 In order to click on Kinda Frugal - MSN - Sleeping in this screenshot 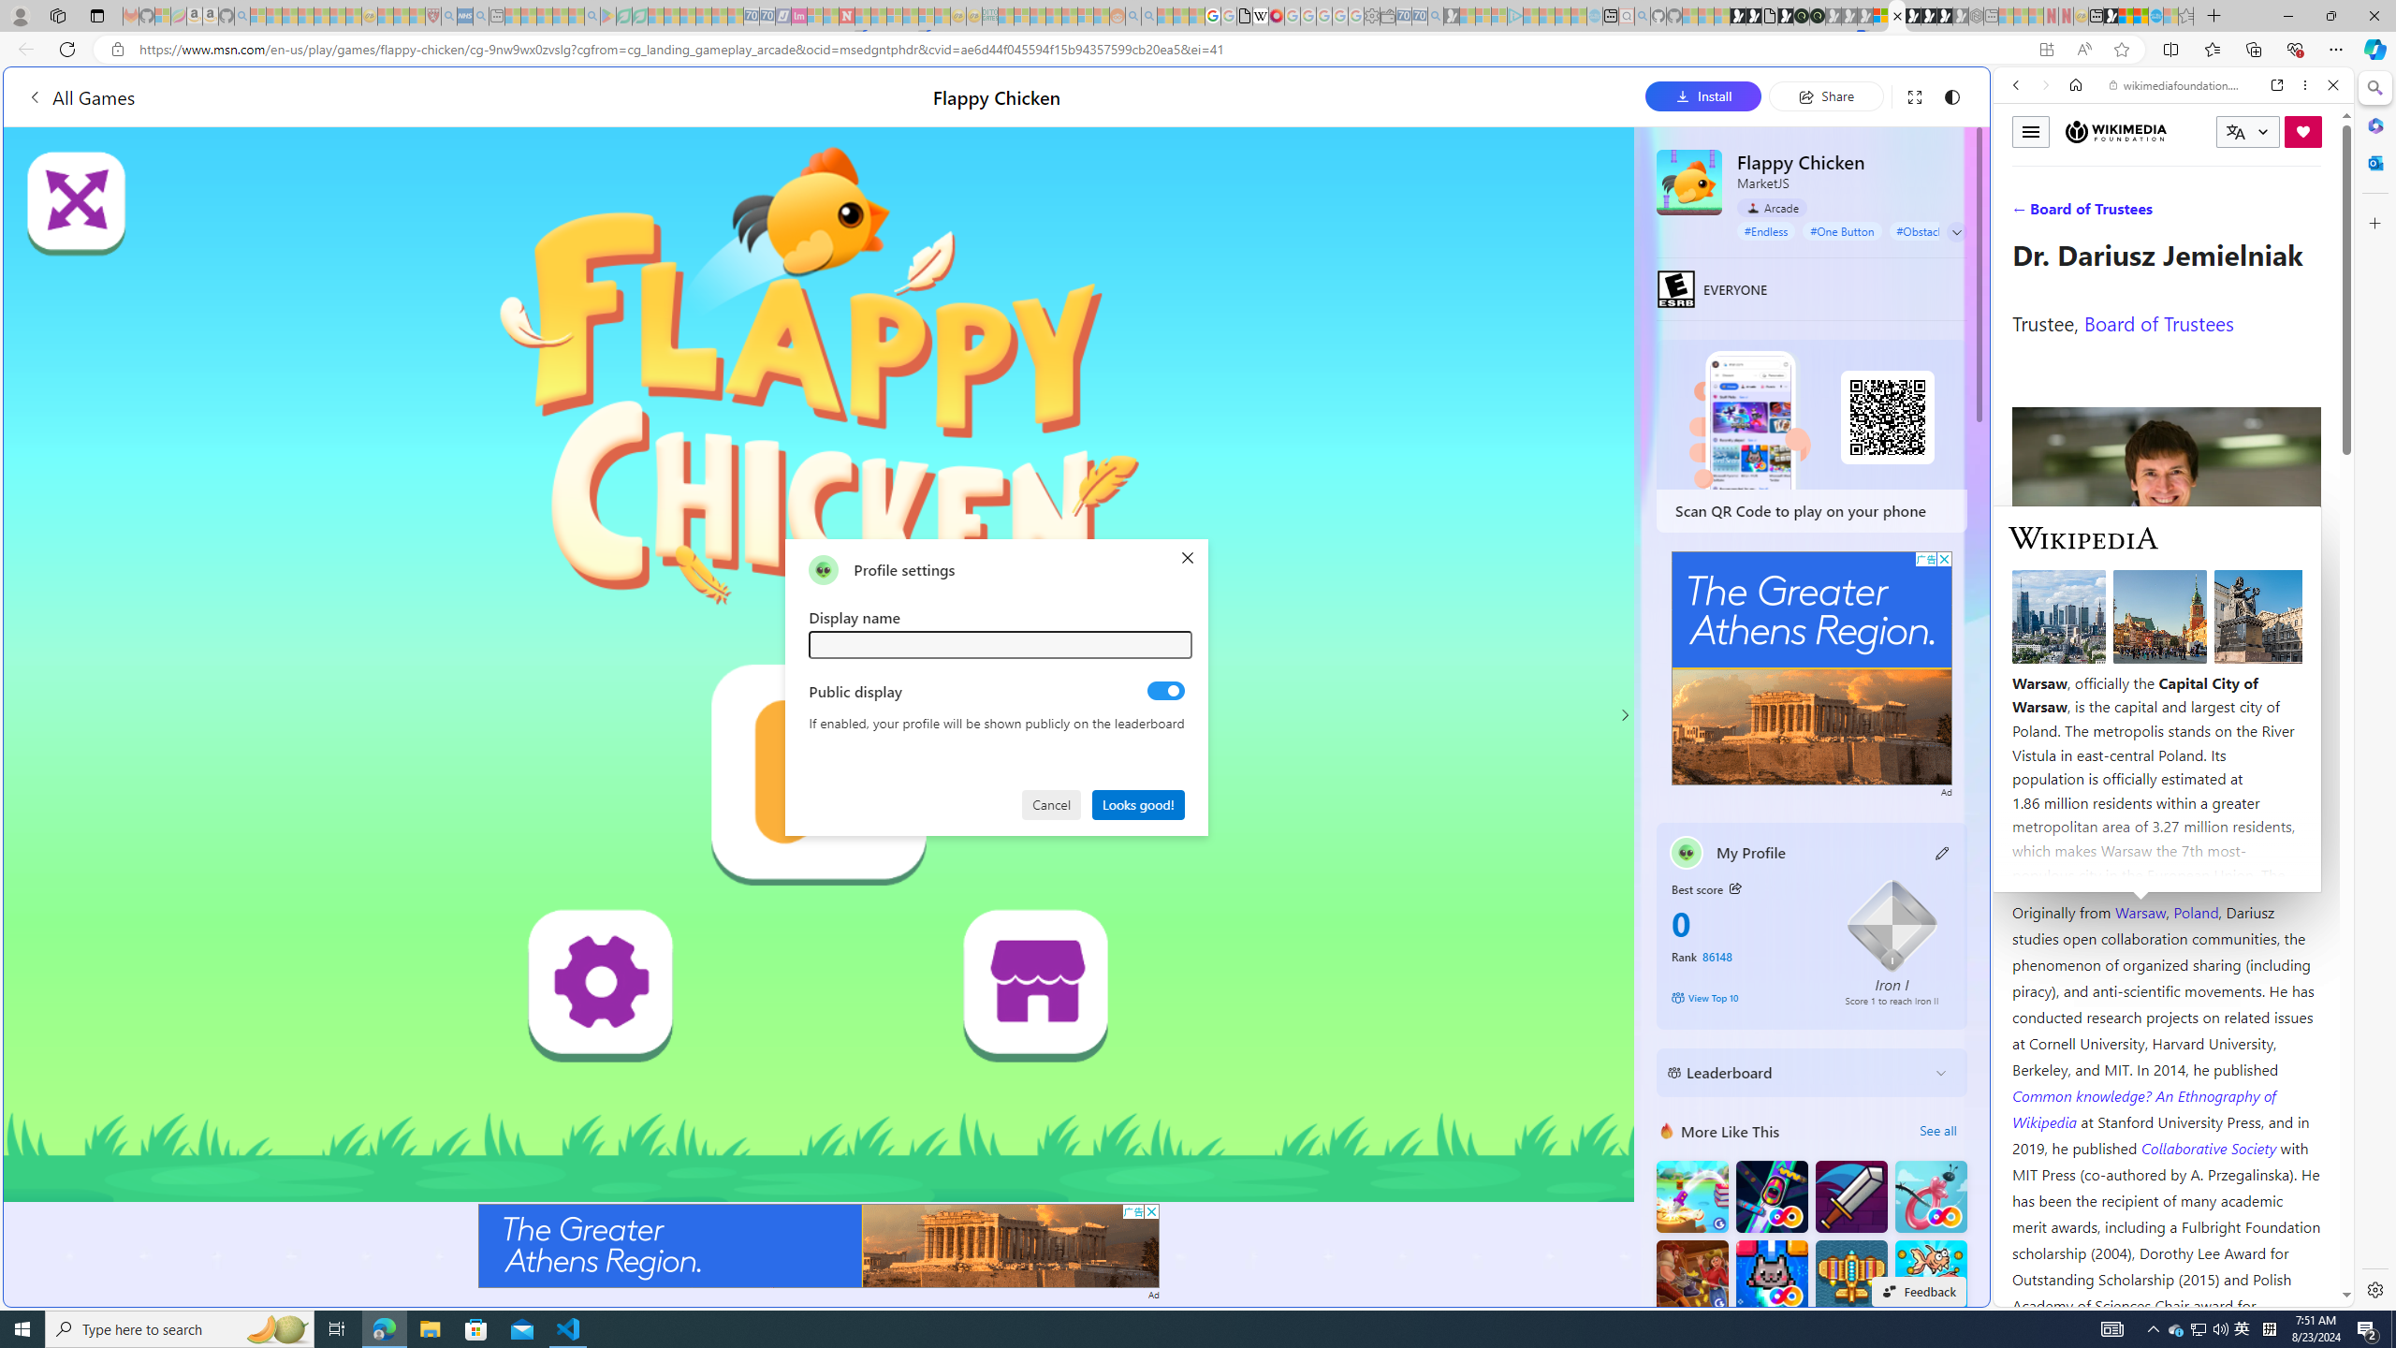, I will do `click(1069, 16)`.